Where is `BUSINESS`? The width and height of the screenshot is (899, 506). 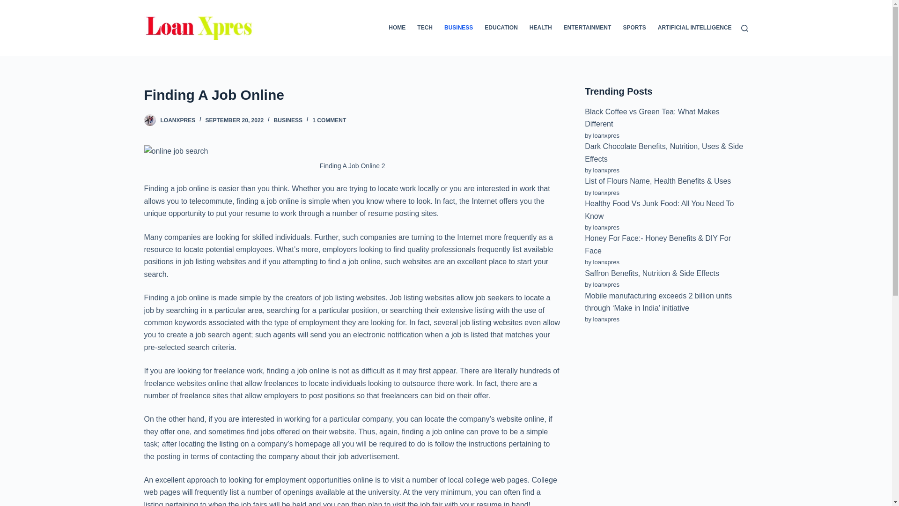 BUSINESS is located at coordinates (288, 120).